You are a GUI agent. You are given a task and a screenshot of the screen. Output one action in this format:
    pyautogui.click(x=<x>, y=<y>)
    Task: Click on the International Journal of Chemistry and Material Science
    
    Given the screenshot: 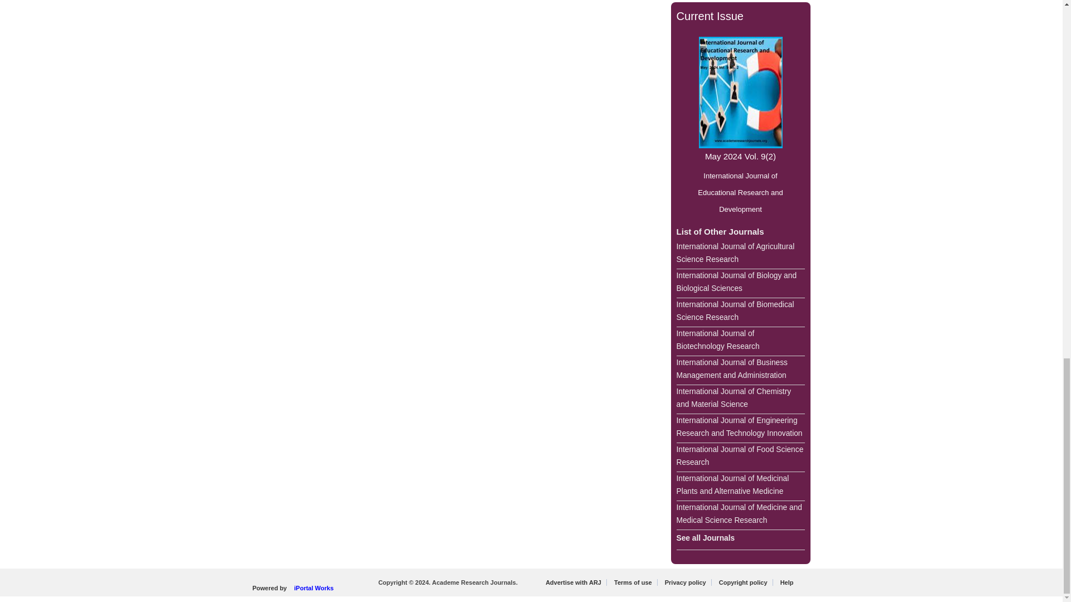 What is the action you would take?
    pyautogui.click(x=740, y=400)
    